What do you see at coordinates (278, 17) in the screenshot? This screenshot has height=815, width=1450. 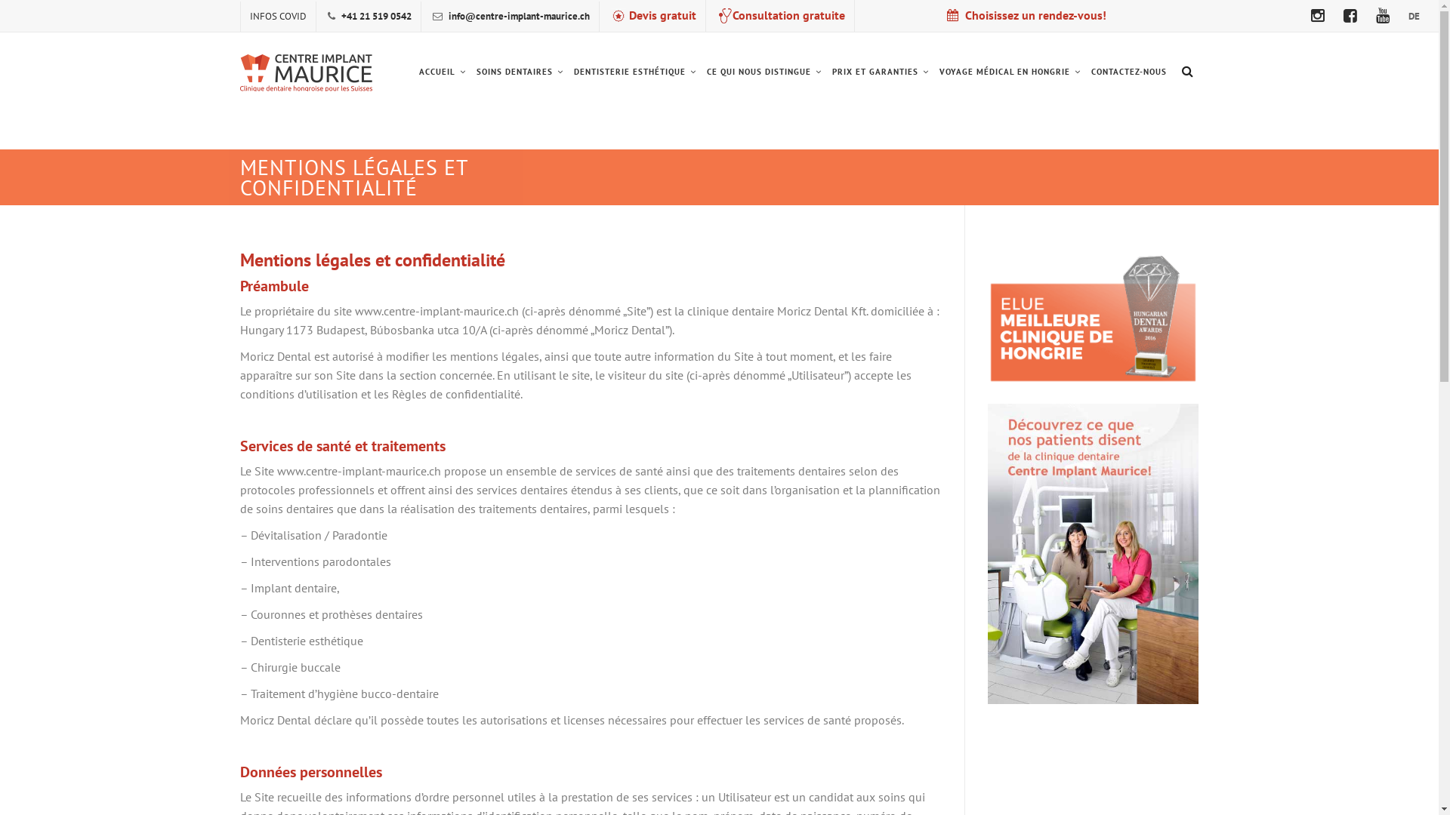 I see `INFOS COVID` at bounding box center [278, 17].